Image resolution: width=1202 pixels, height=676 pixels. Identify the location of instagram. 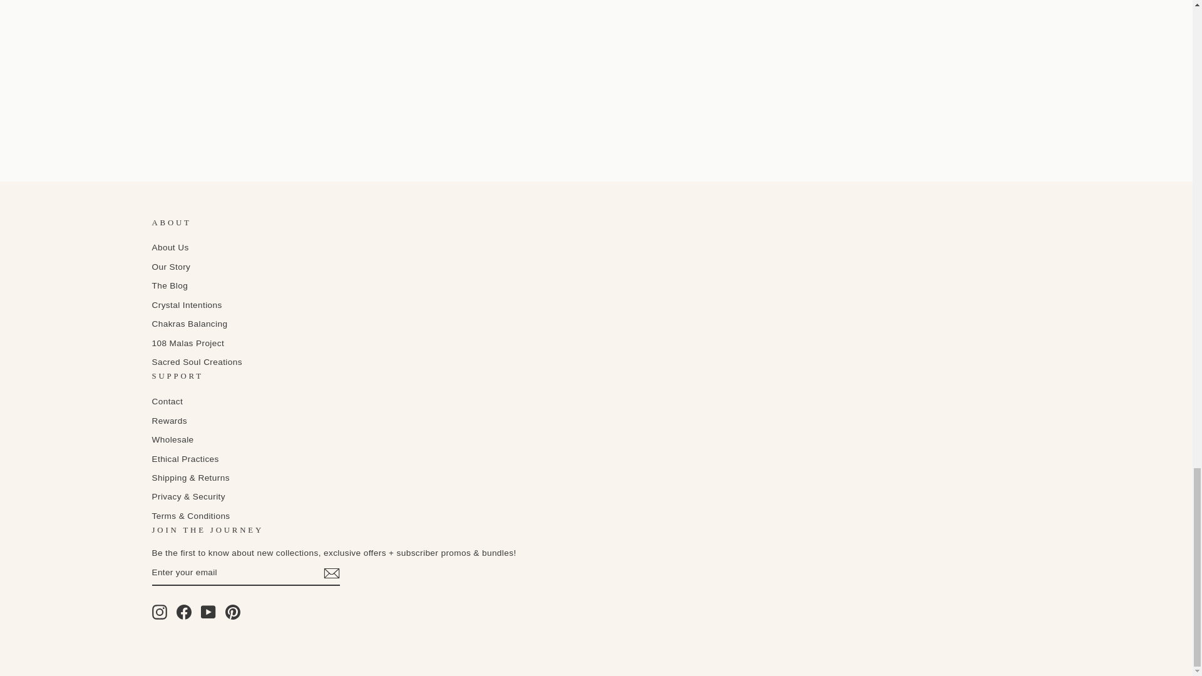
(159, 612).